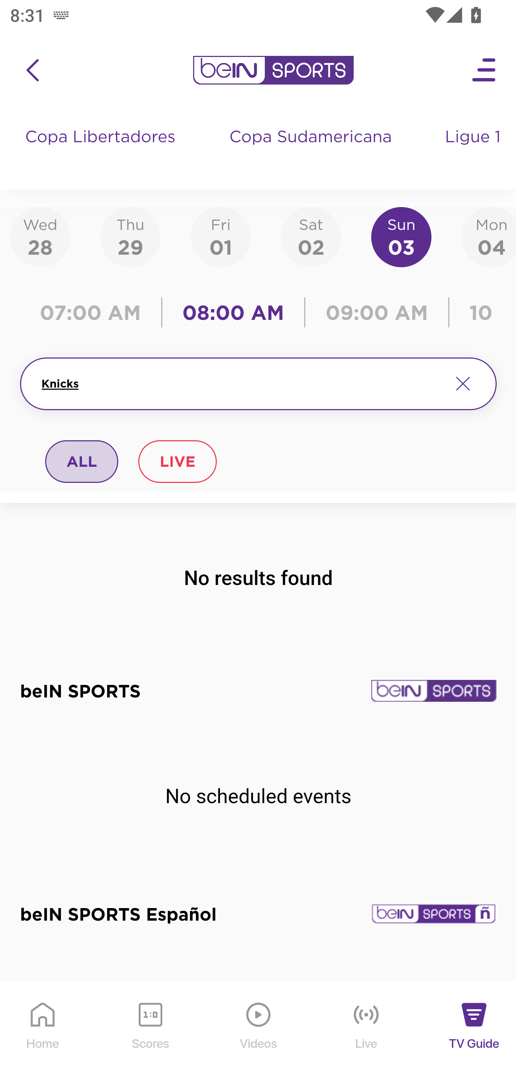 This screenshot has width=516, height=1089. Describe the element at coordinates (94, 312) in the screenshot. I see `07:00 AM` at that location.